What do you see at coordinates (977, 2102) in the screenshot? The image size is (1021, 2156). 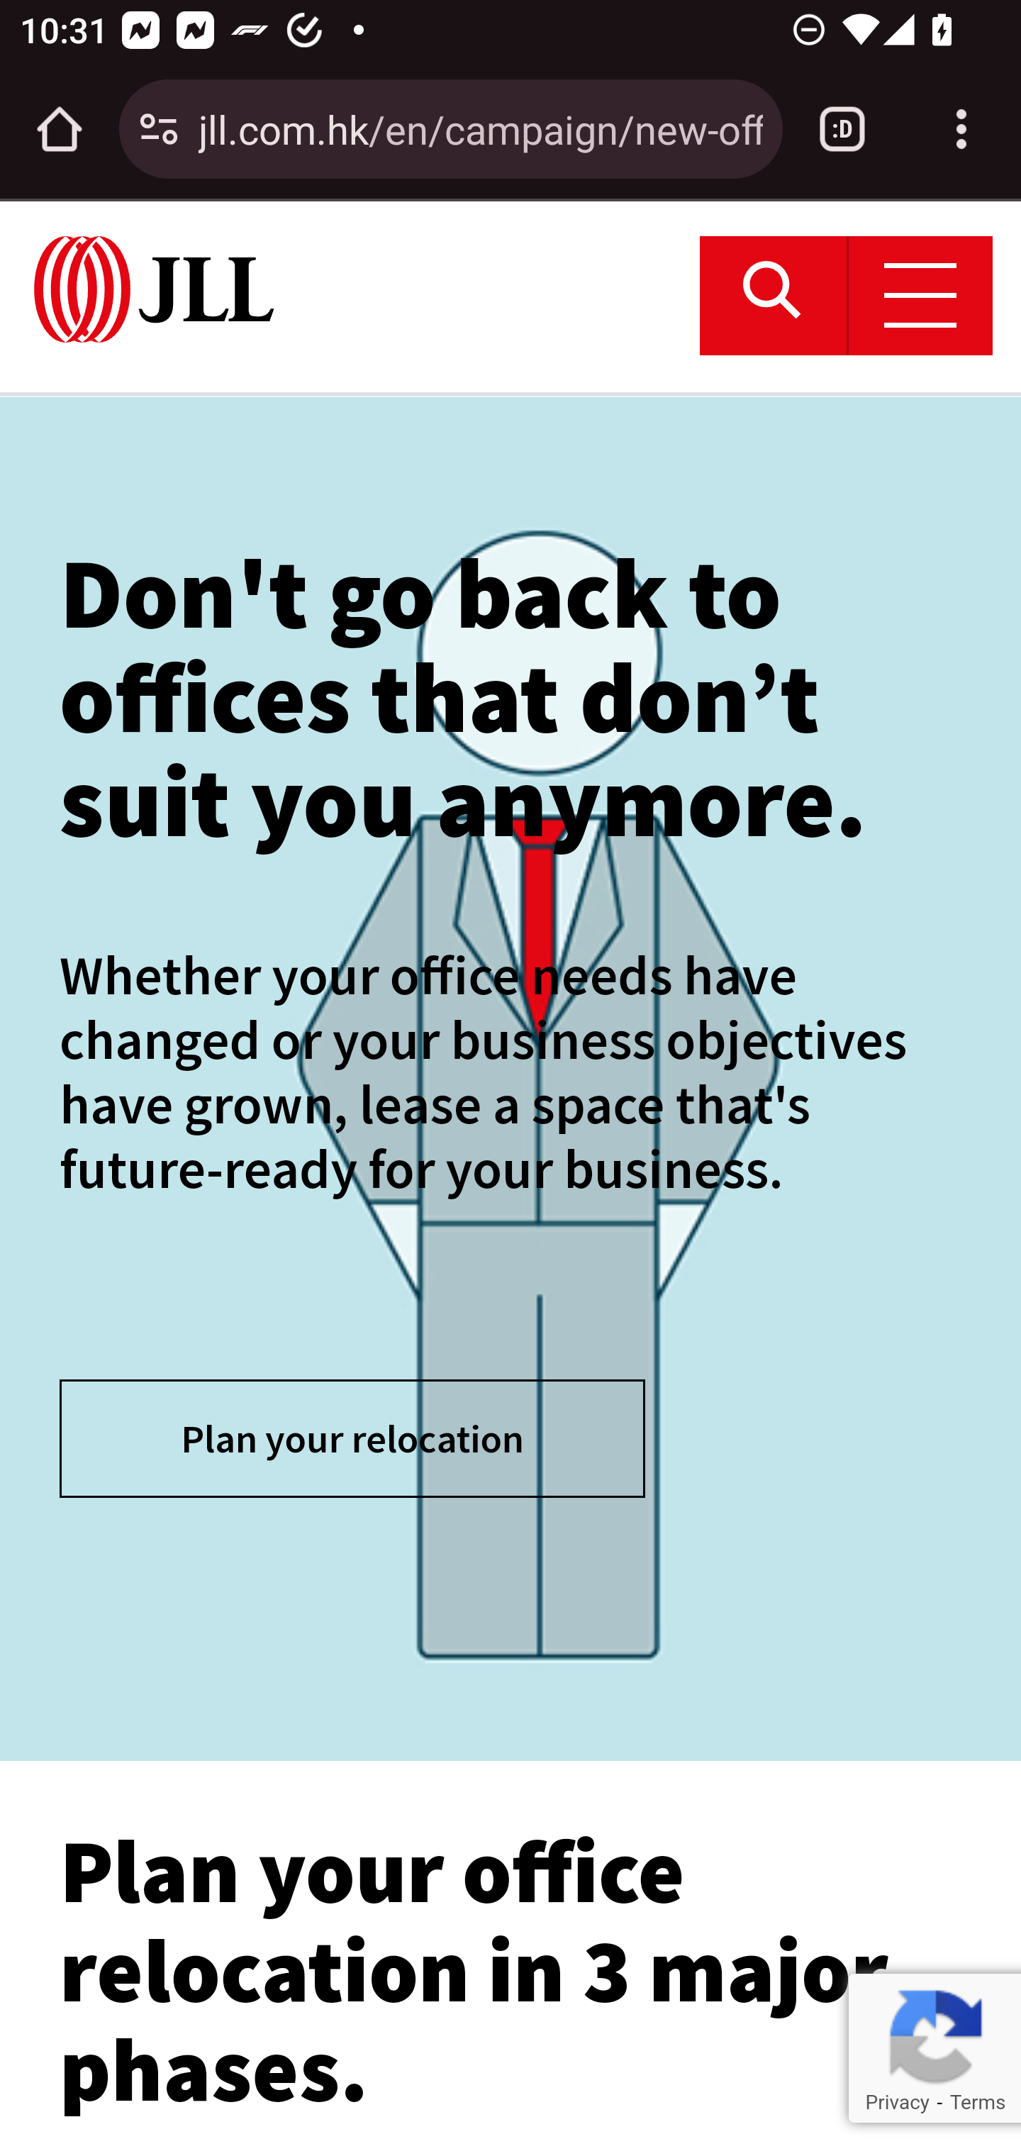 I see `Terms` at bounding box center [977, 2102].